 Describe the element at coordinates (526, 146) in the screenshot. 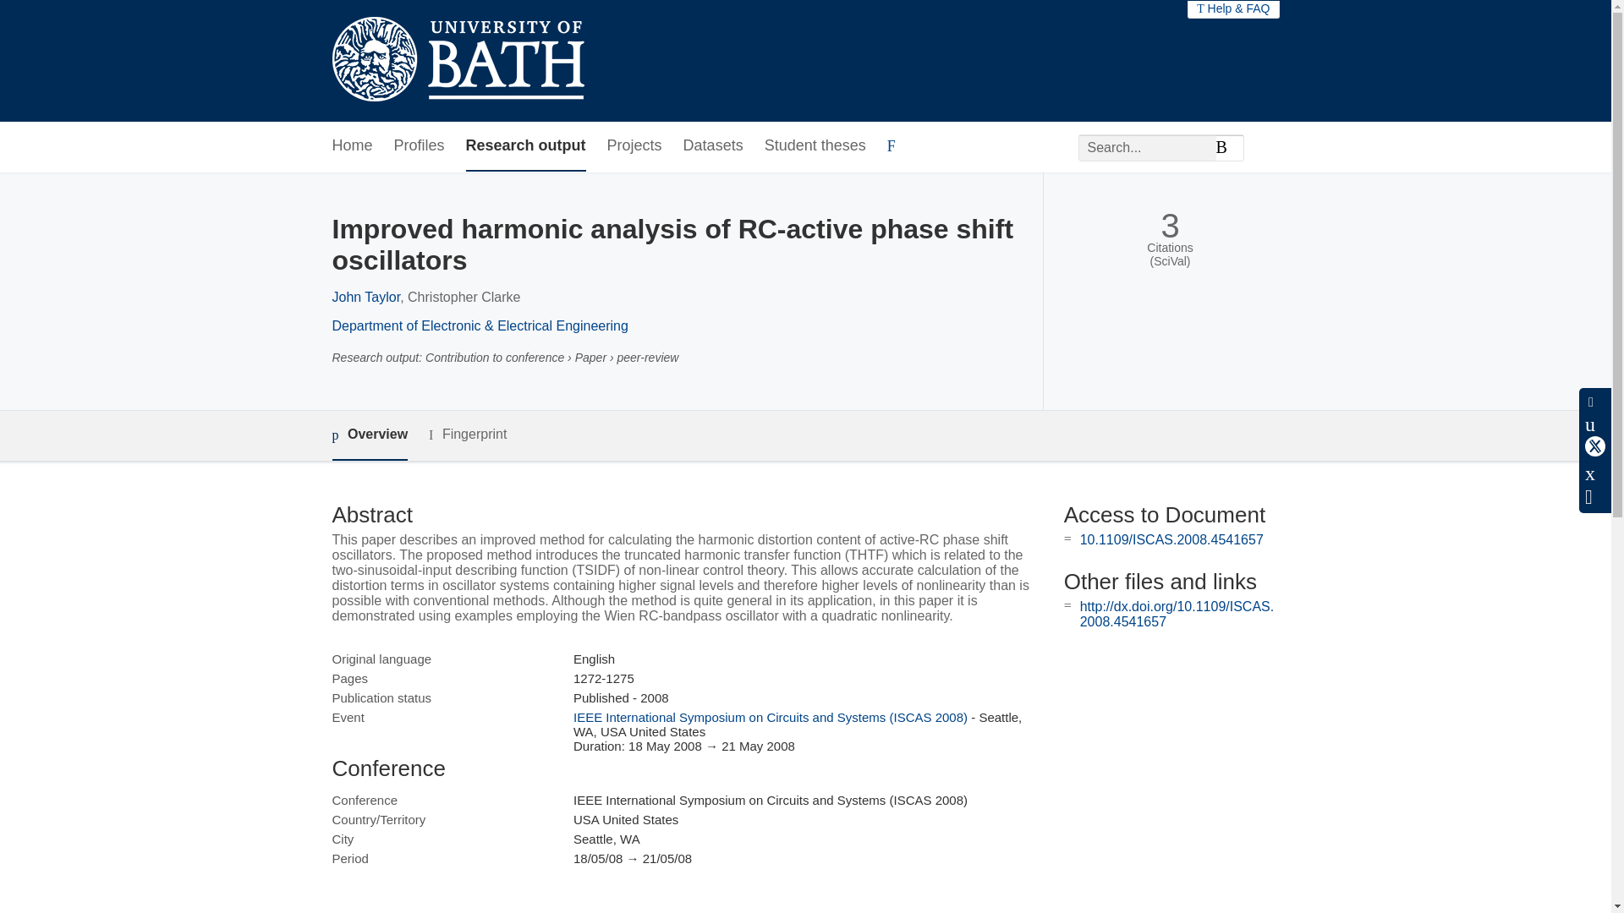

I see `Research output` at that location.